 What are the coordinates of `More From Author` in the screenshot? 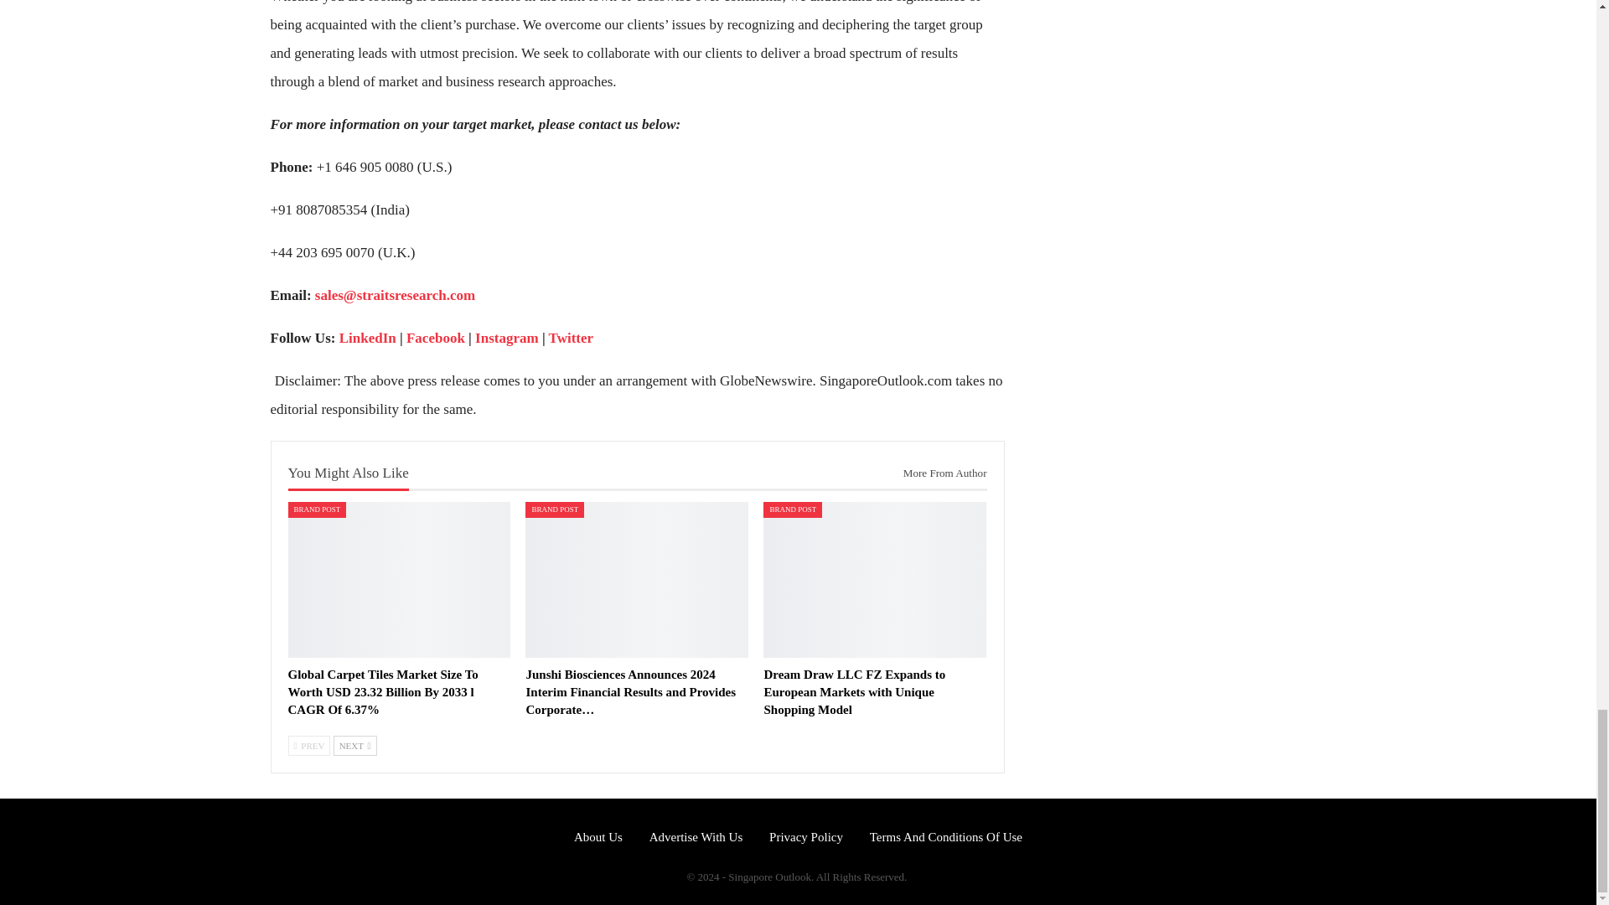 It's located at (939, 473).